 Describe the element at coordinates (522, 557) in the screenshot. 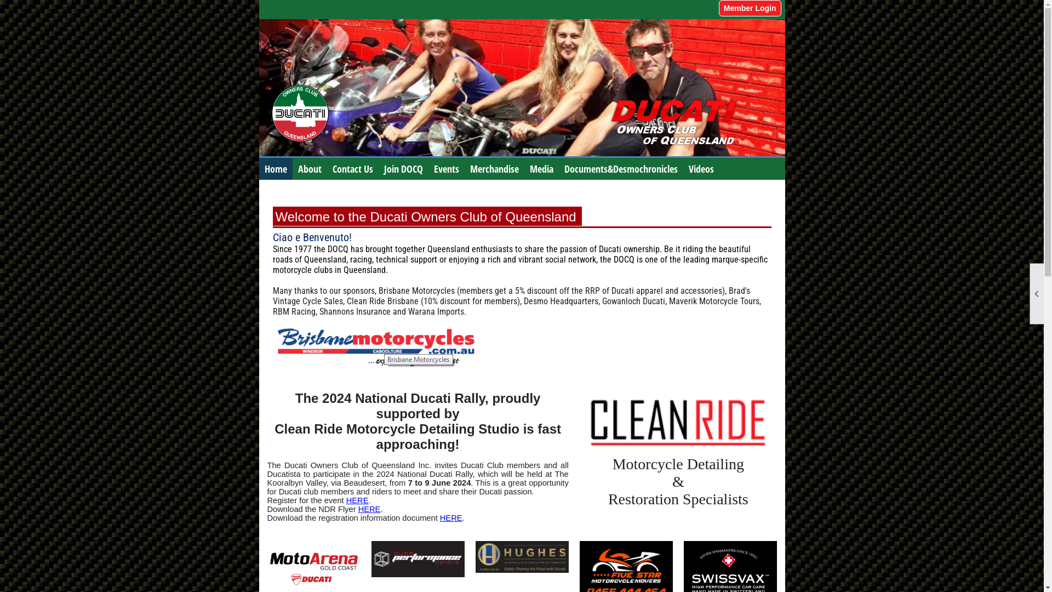

I see `hughes_logo_2.jpg` at that location.